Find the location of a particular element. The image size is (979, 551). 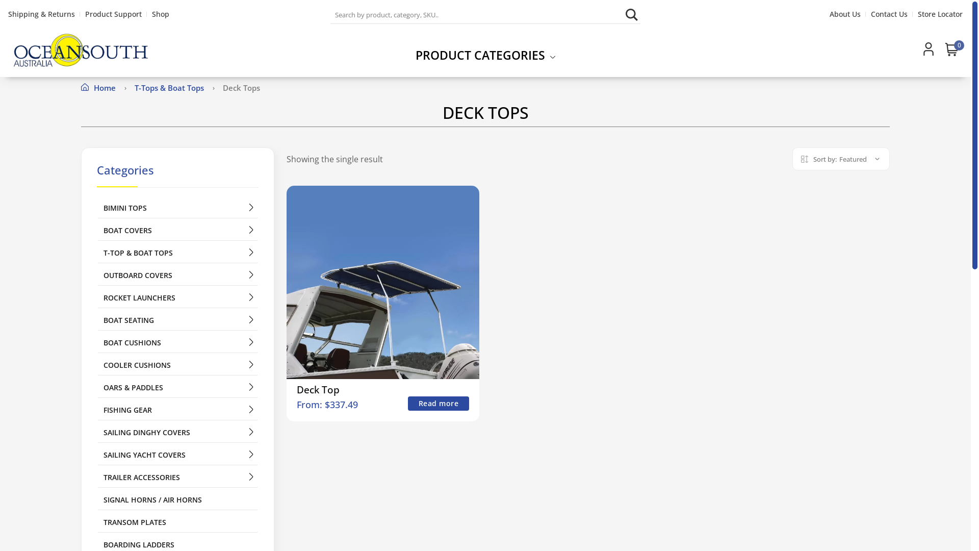

OUTBOARD COVERS is located at coordinates (177, 275).